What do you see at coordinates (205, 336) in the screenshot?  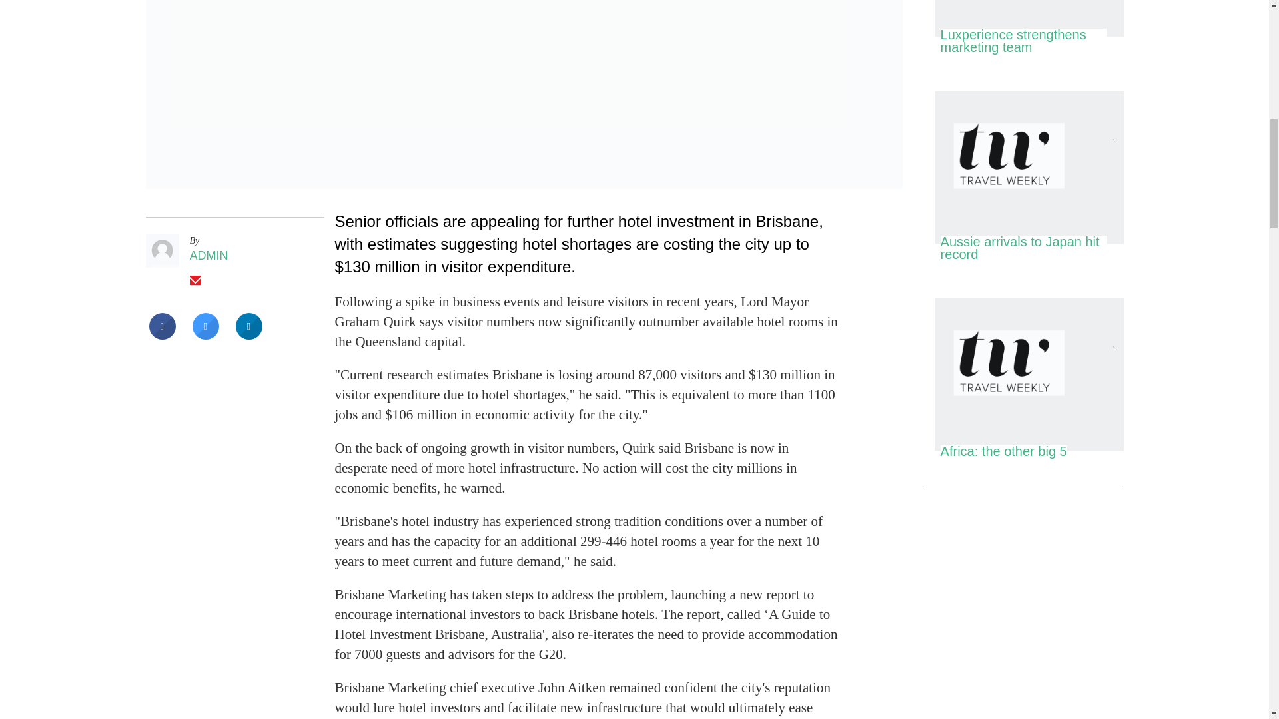 I see `Share on Twitter` at bounding box center [205, 336].